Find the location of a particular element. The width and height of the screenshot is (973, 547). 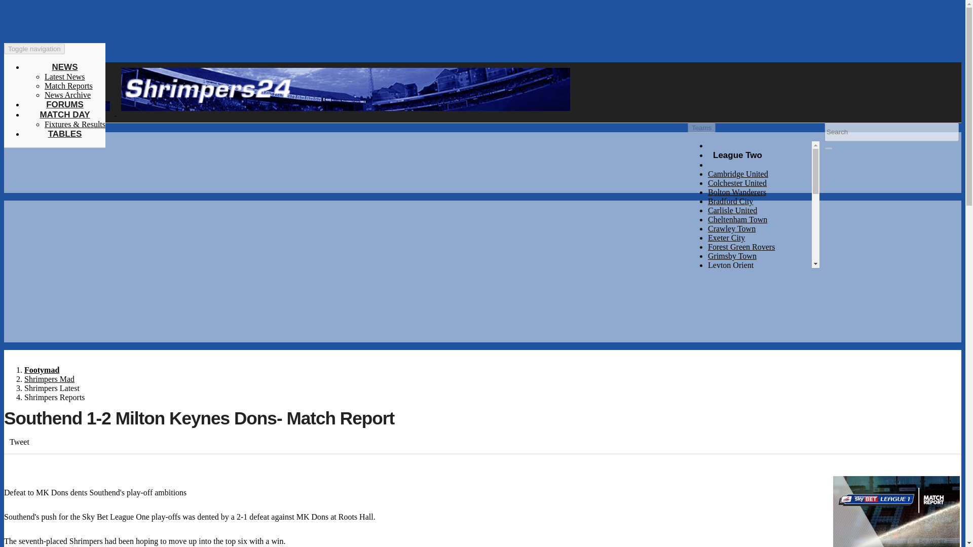

Walsall is located at coordinates (720, 356).